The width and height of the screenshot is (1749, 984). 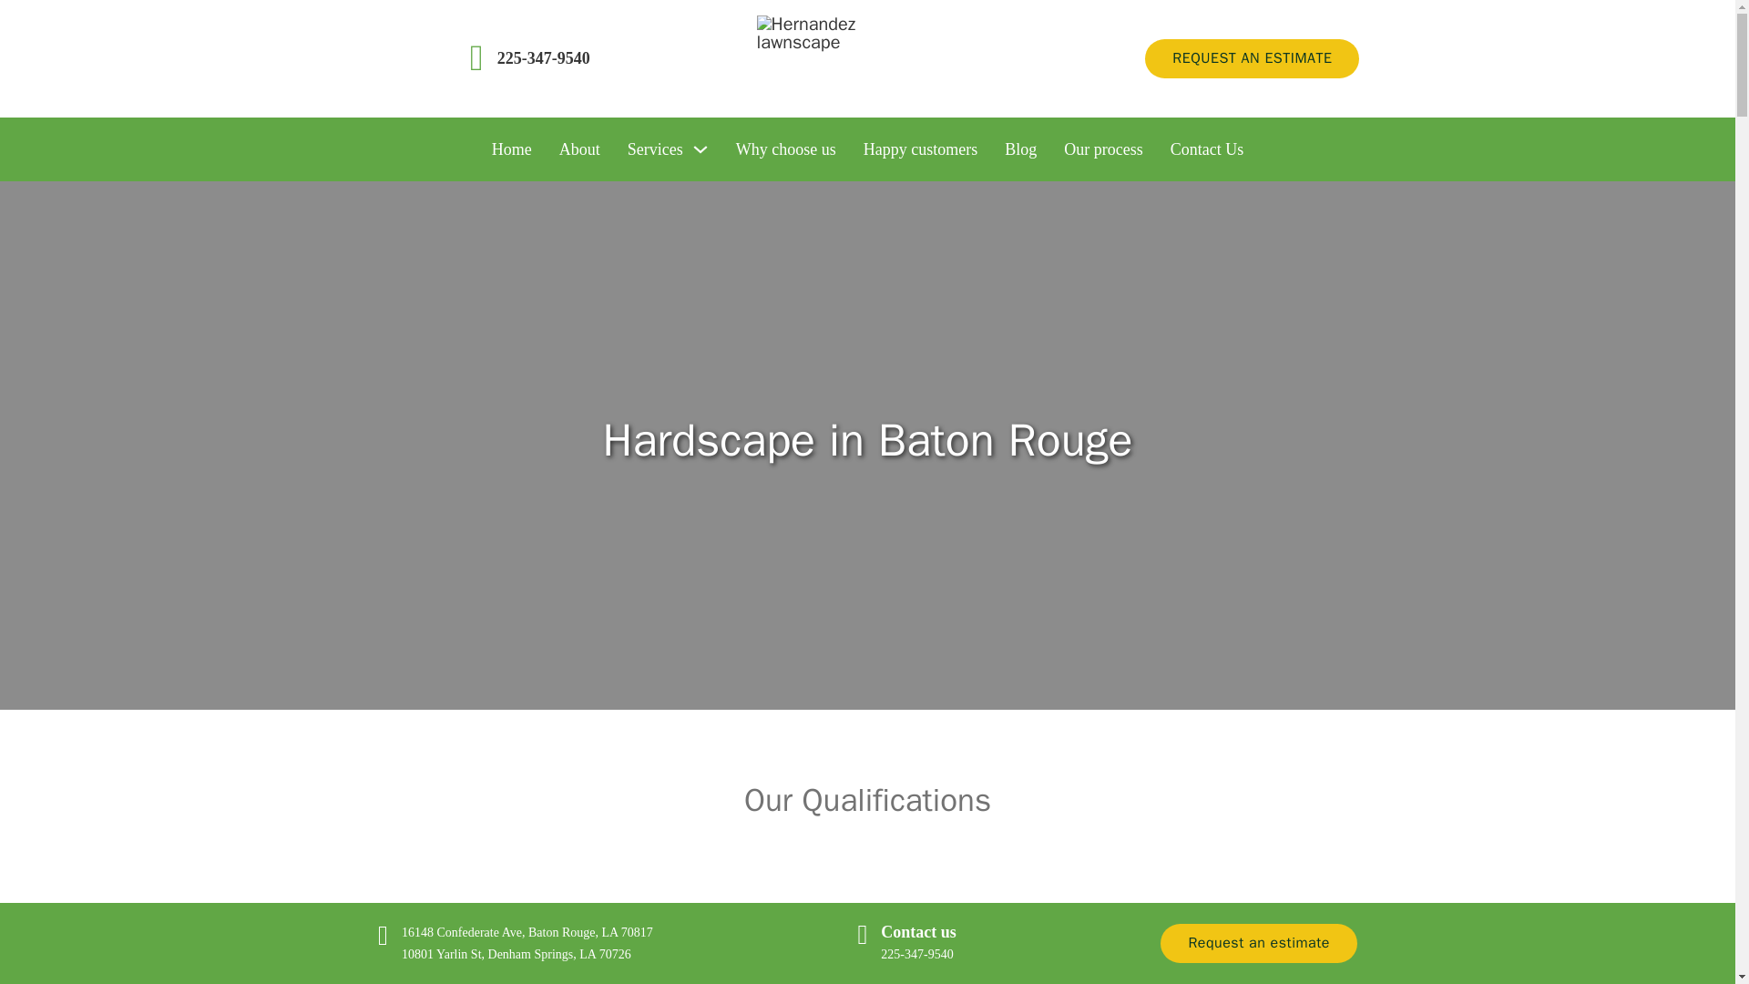 What do you see at coordinates (920, 149) in the screenshot?
I see `Happy customers` at bounding box center [920, 149].